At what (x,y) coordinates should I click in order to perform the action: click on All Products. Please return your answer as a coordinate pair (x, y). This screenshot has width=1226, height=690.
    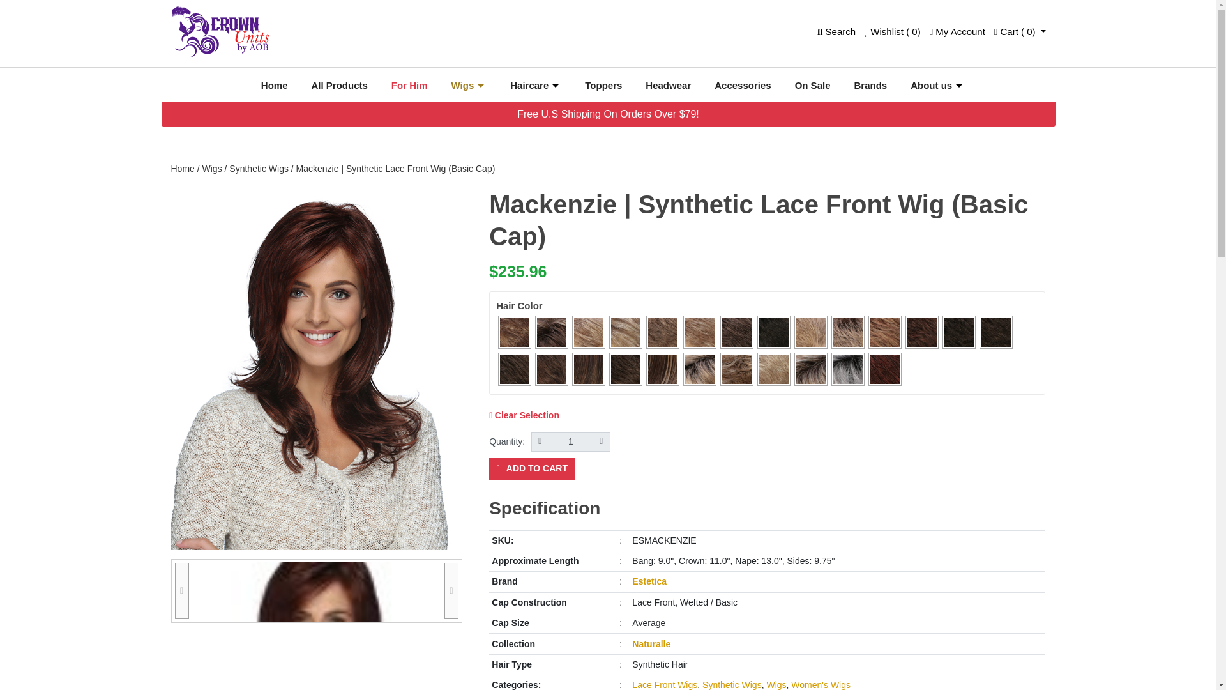
    Looking at the image, I should click on (338, 86).